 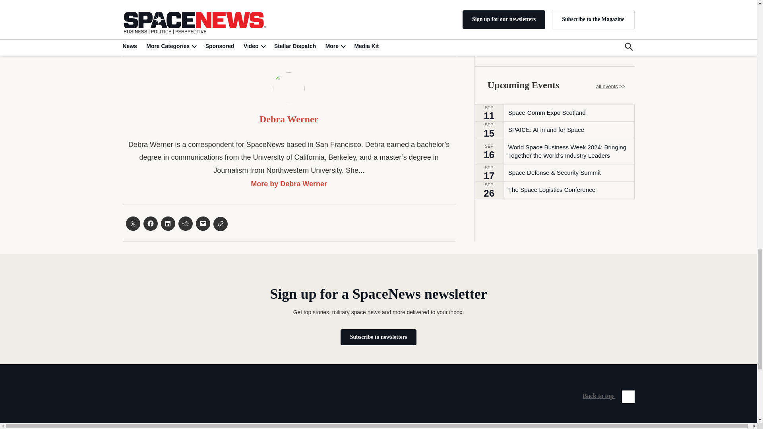 What do you see at coordinates (133, 224) in the screenshot?
I see `Click to share on X` at bounding box center [133, 224].